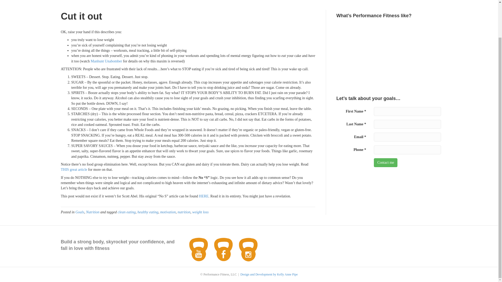 This screenshot has width=502, height=282. Describe the element at coordinates (168, 212) in the screenshot. I see `motivation` at that location.